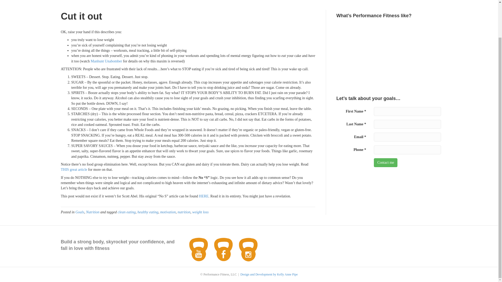 This screenshot has width=502, height=282. Describe the element at coordinates (168, 212) in the screenshot. I see `motivation` at that location.